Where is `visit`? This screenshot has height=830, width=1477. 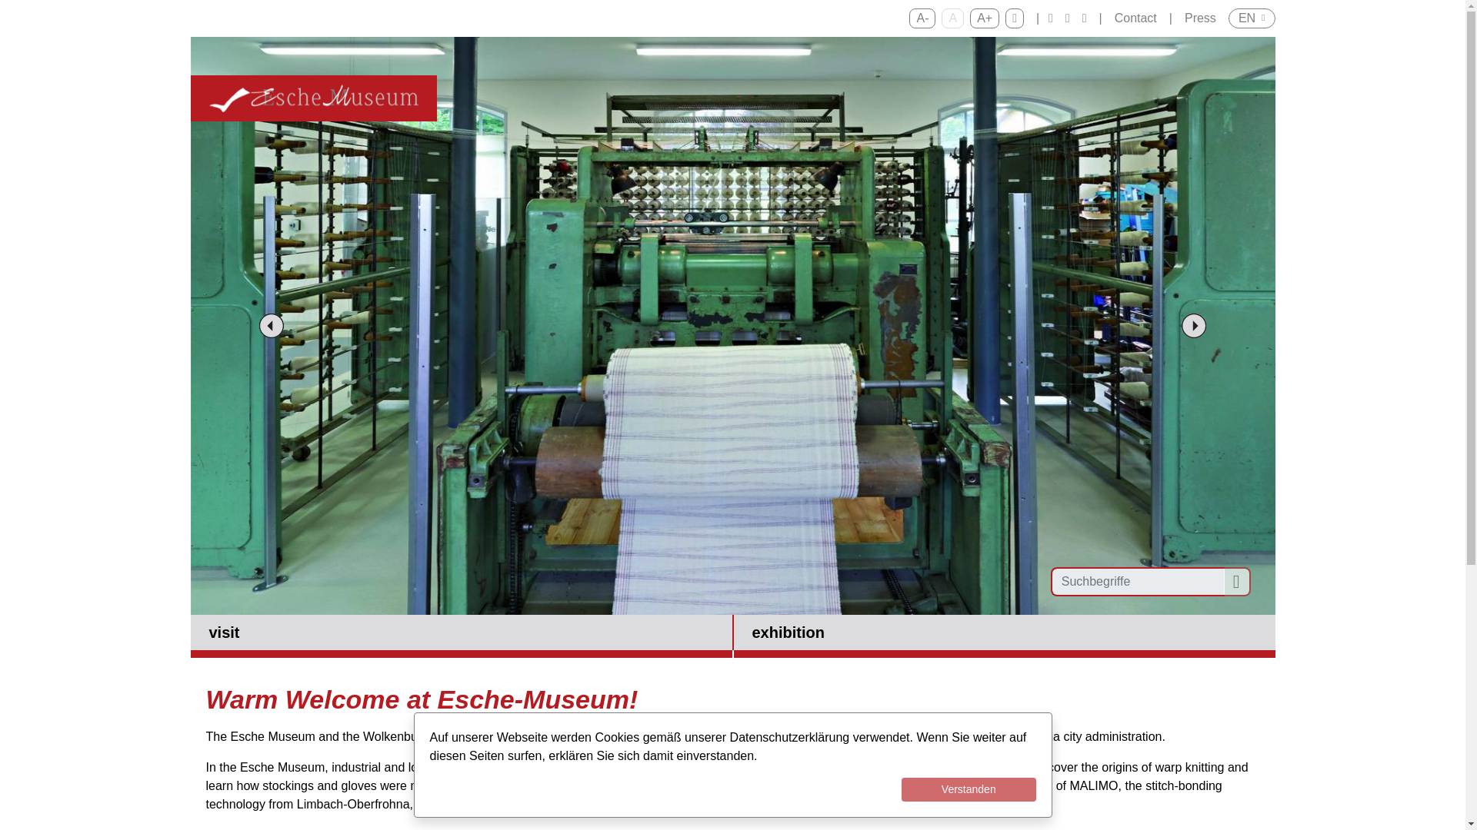
visit is located at coordinates (462, 636).